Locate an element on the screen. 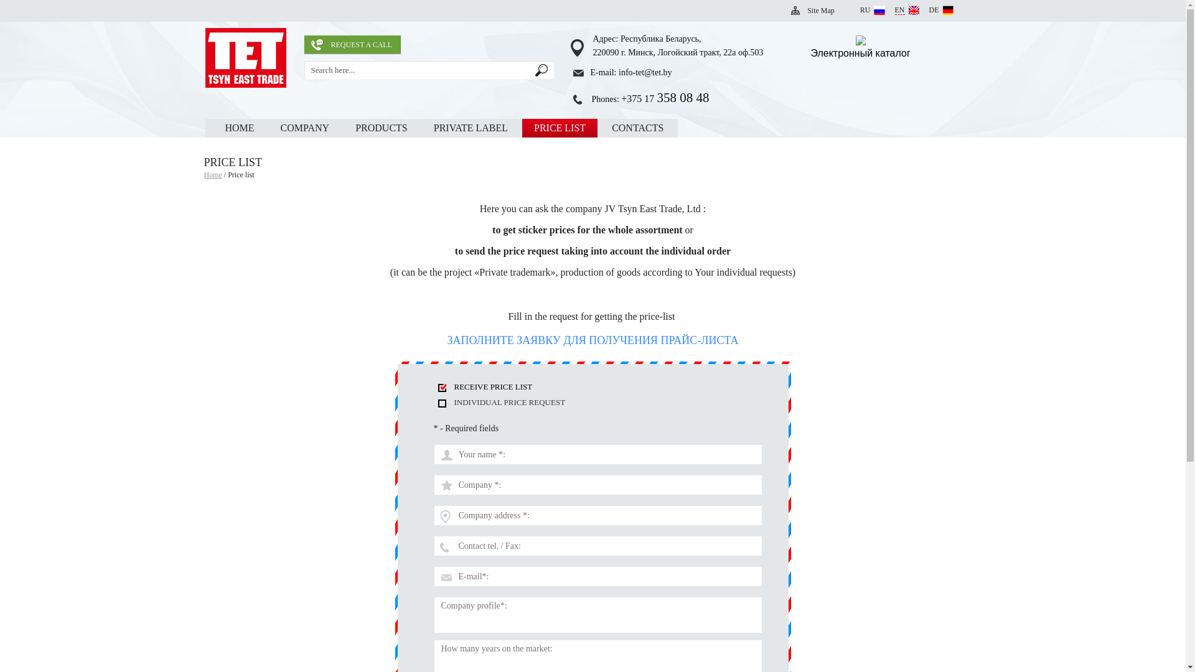  RU is located at coordinates (873, 10).